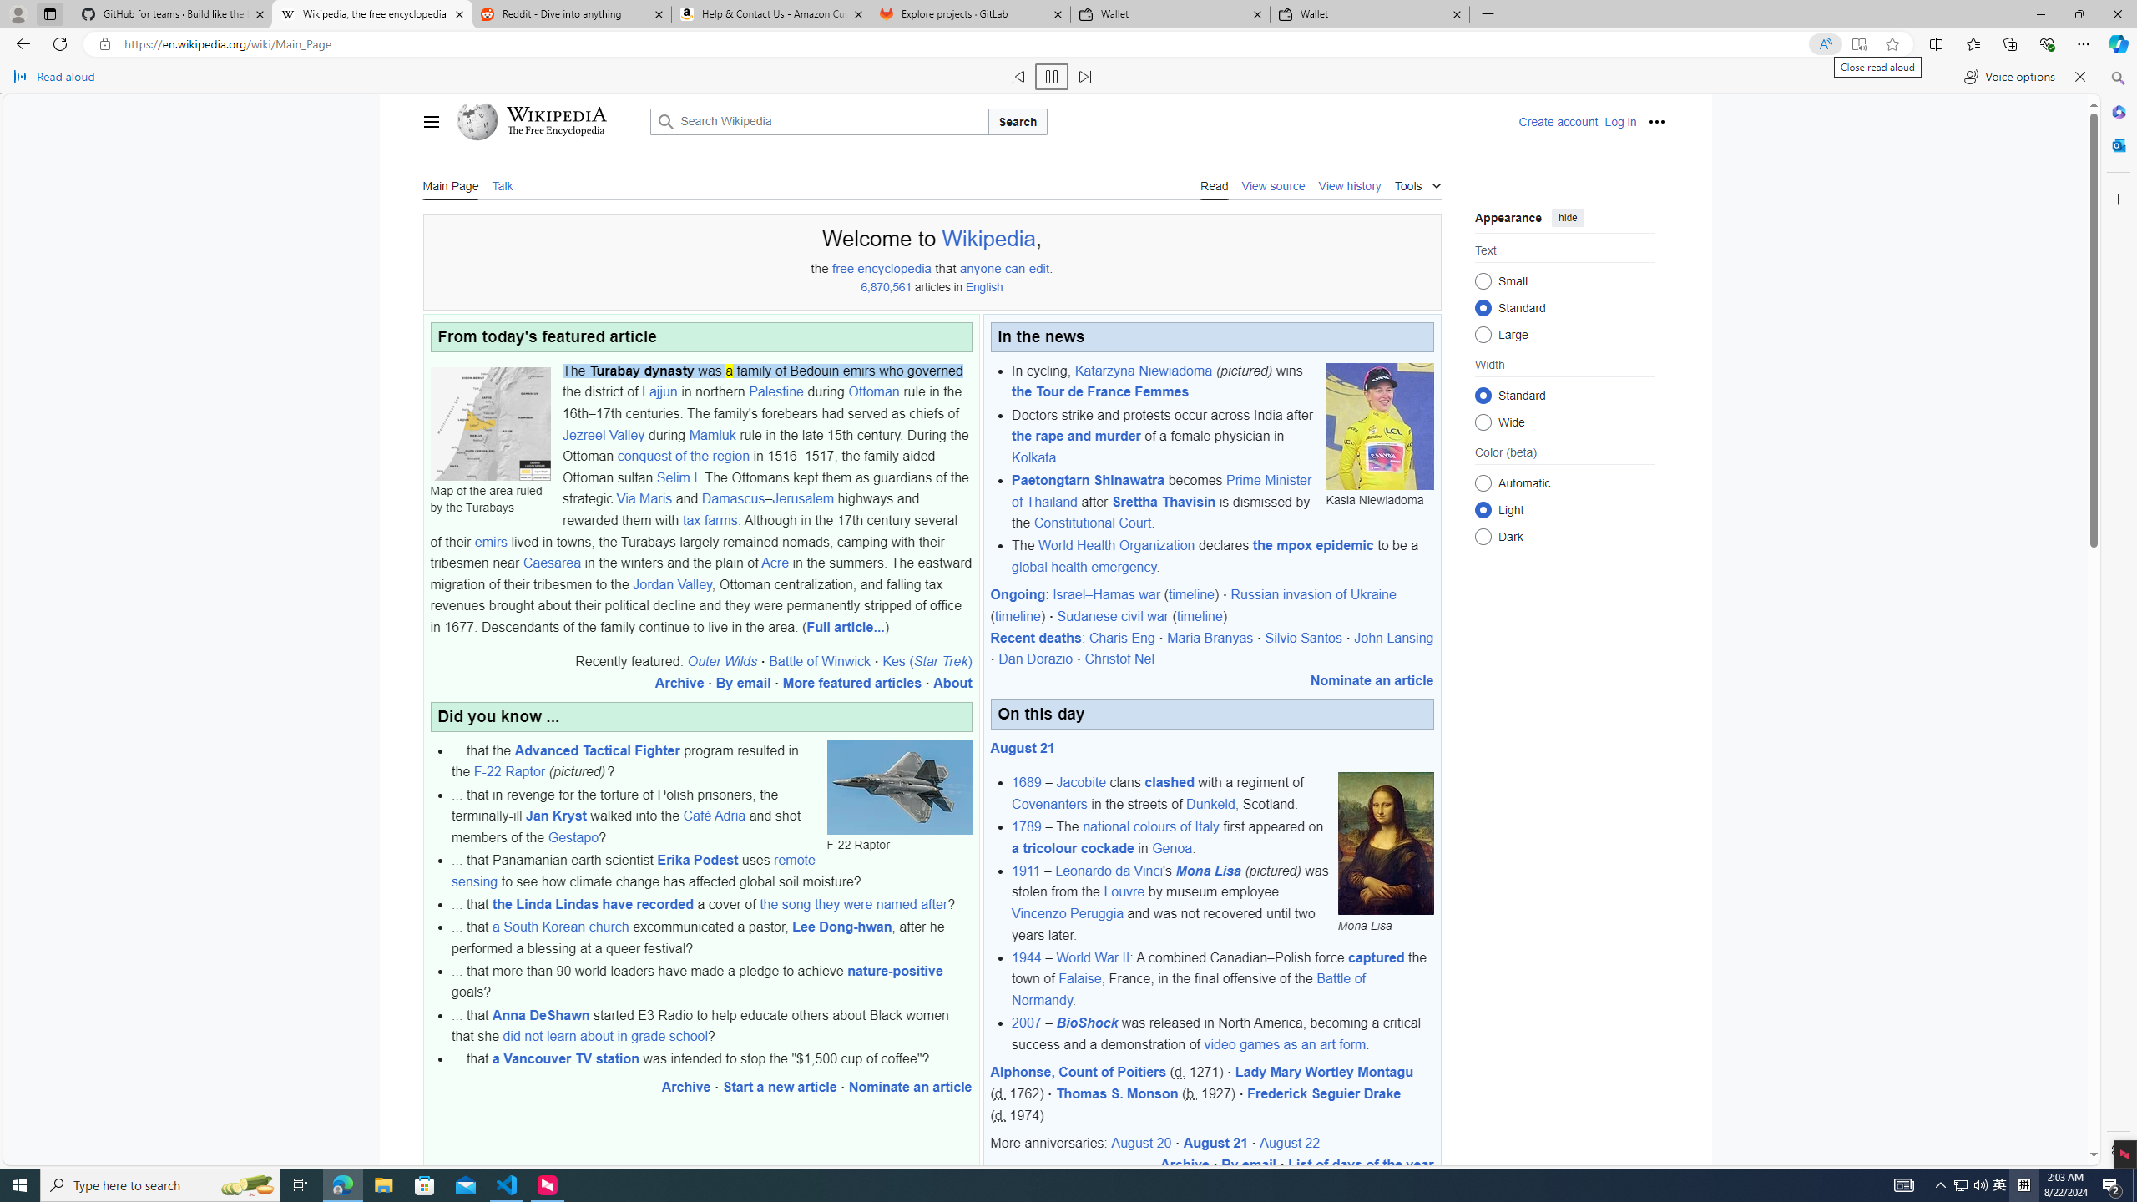 This screenshot has width=2137, height=1202. I want to click on 6,870,561, so click(887, 287).